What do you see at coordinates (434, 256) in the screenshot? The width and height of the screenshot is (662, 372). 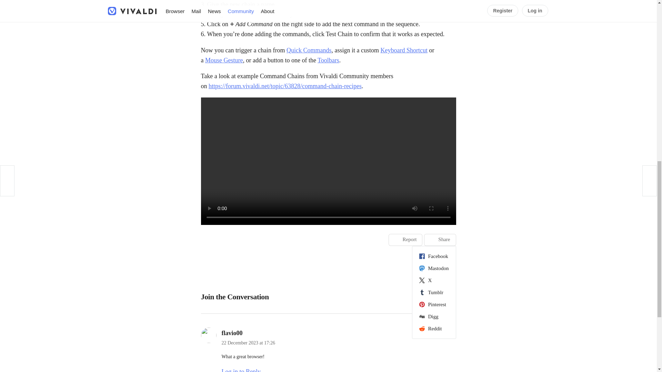 I see `Facebook` at bounding box center [434, 256].